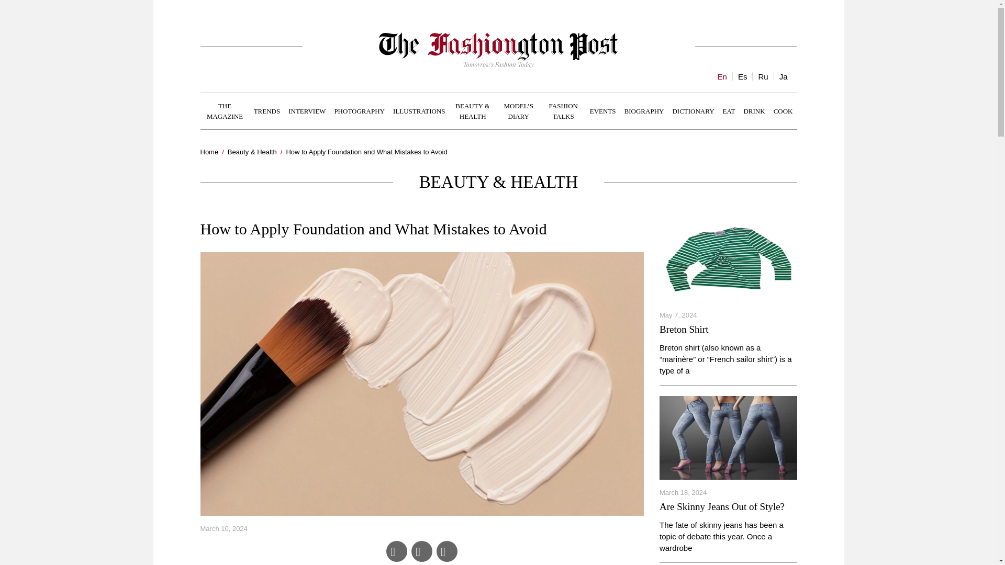 Image resolution: width=1005 pixels, height=565 pixels. Describe the element at coordinates (446, 551) in the screenshot. I see `Pinterest` at that location.